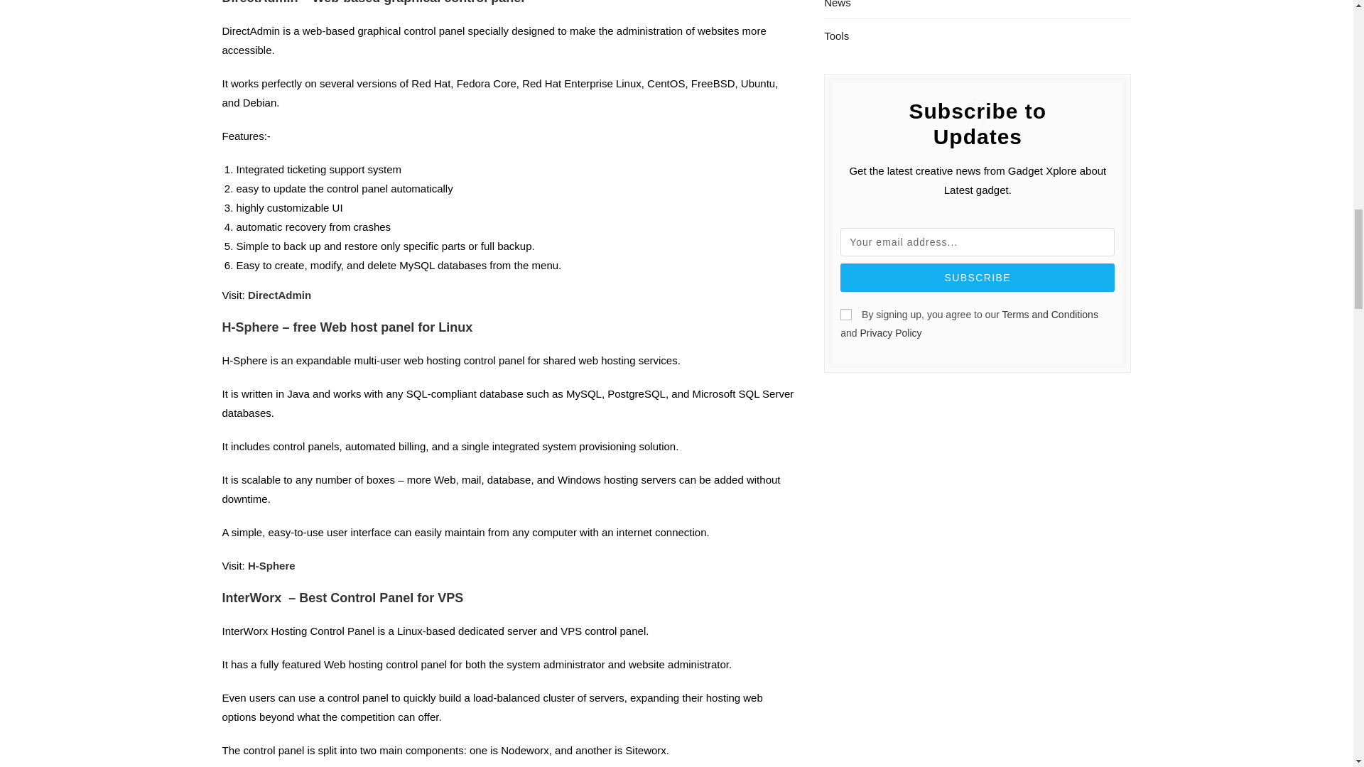 This screenshot has height=767, width=1364. I want to click on on, so click(845, 315).